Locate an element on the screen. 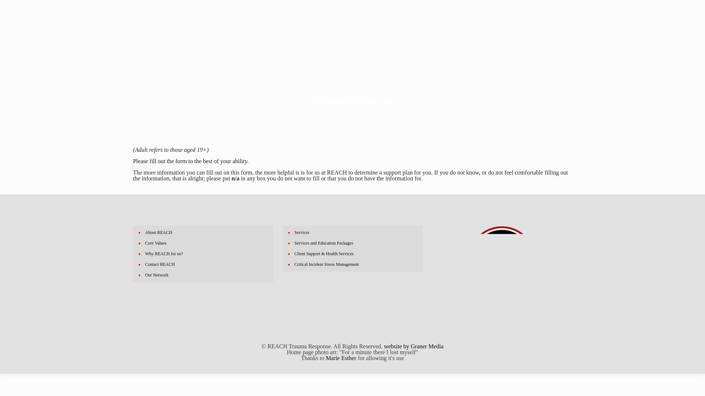 The image size is (705, 396). Services is located at coordinates (356, 232).